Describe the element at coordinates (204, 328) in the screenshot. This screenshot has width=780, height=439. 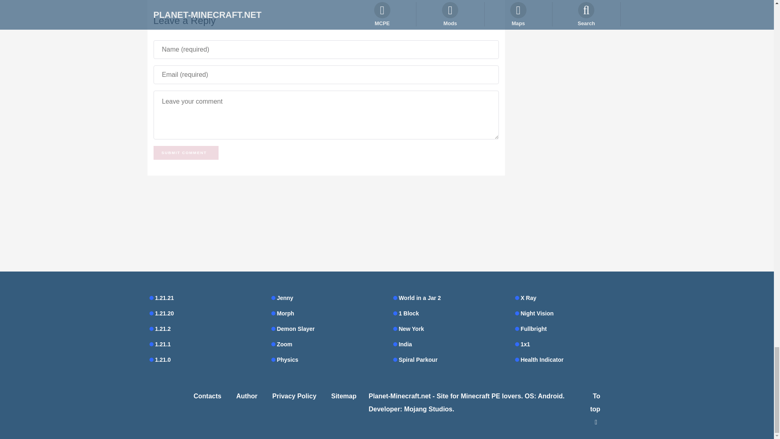
I see `1.21.2` at that location.